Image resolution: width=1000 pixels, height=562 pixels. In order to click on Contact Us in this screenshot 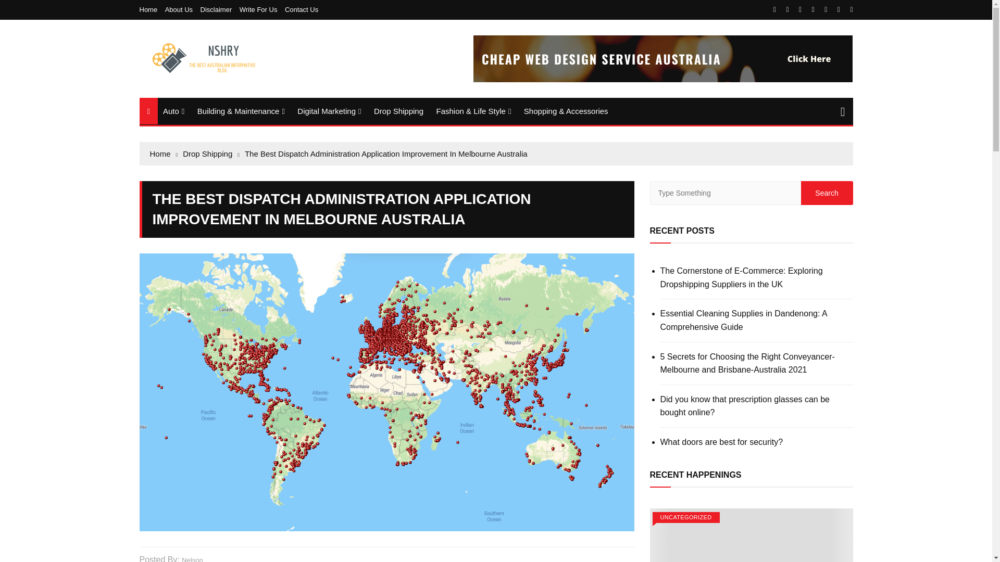, I will do `click(301, 9)`.